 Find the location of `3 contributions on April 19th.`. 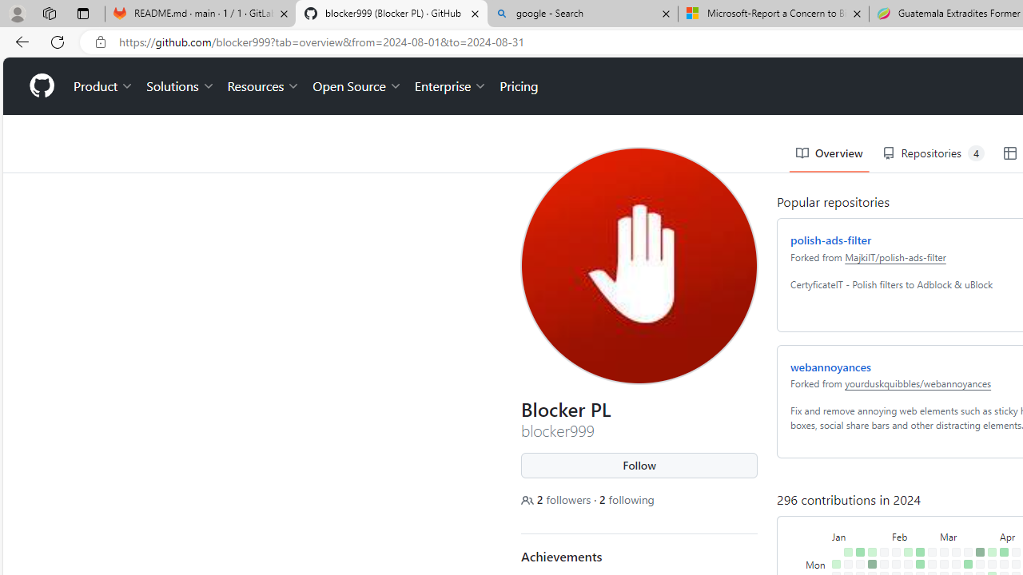

3 contributions on April 19th. is located at coordinates (1013, 554).